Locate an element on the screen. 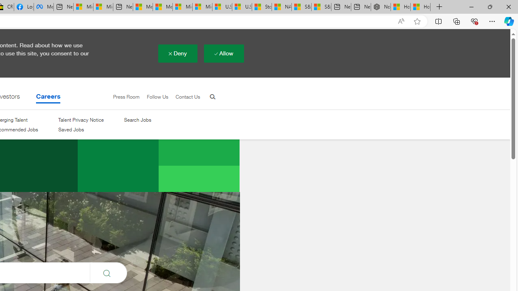  Follow Us is located at coordinates (154, 97).